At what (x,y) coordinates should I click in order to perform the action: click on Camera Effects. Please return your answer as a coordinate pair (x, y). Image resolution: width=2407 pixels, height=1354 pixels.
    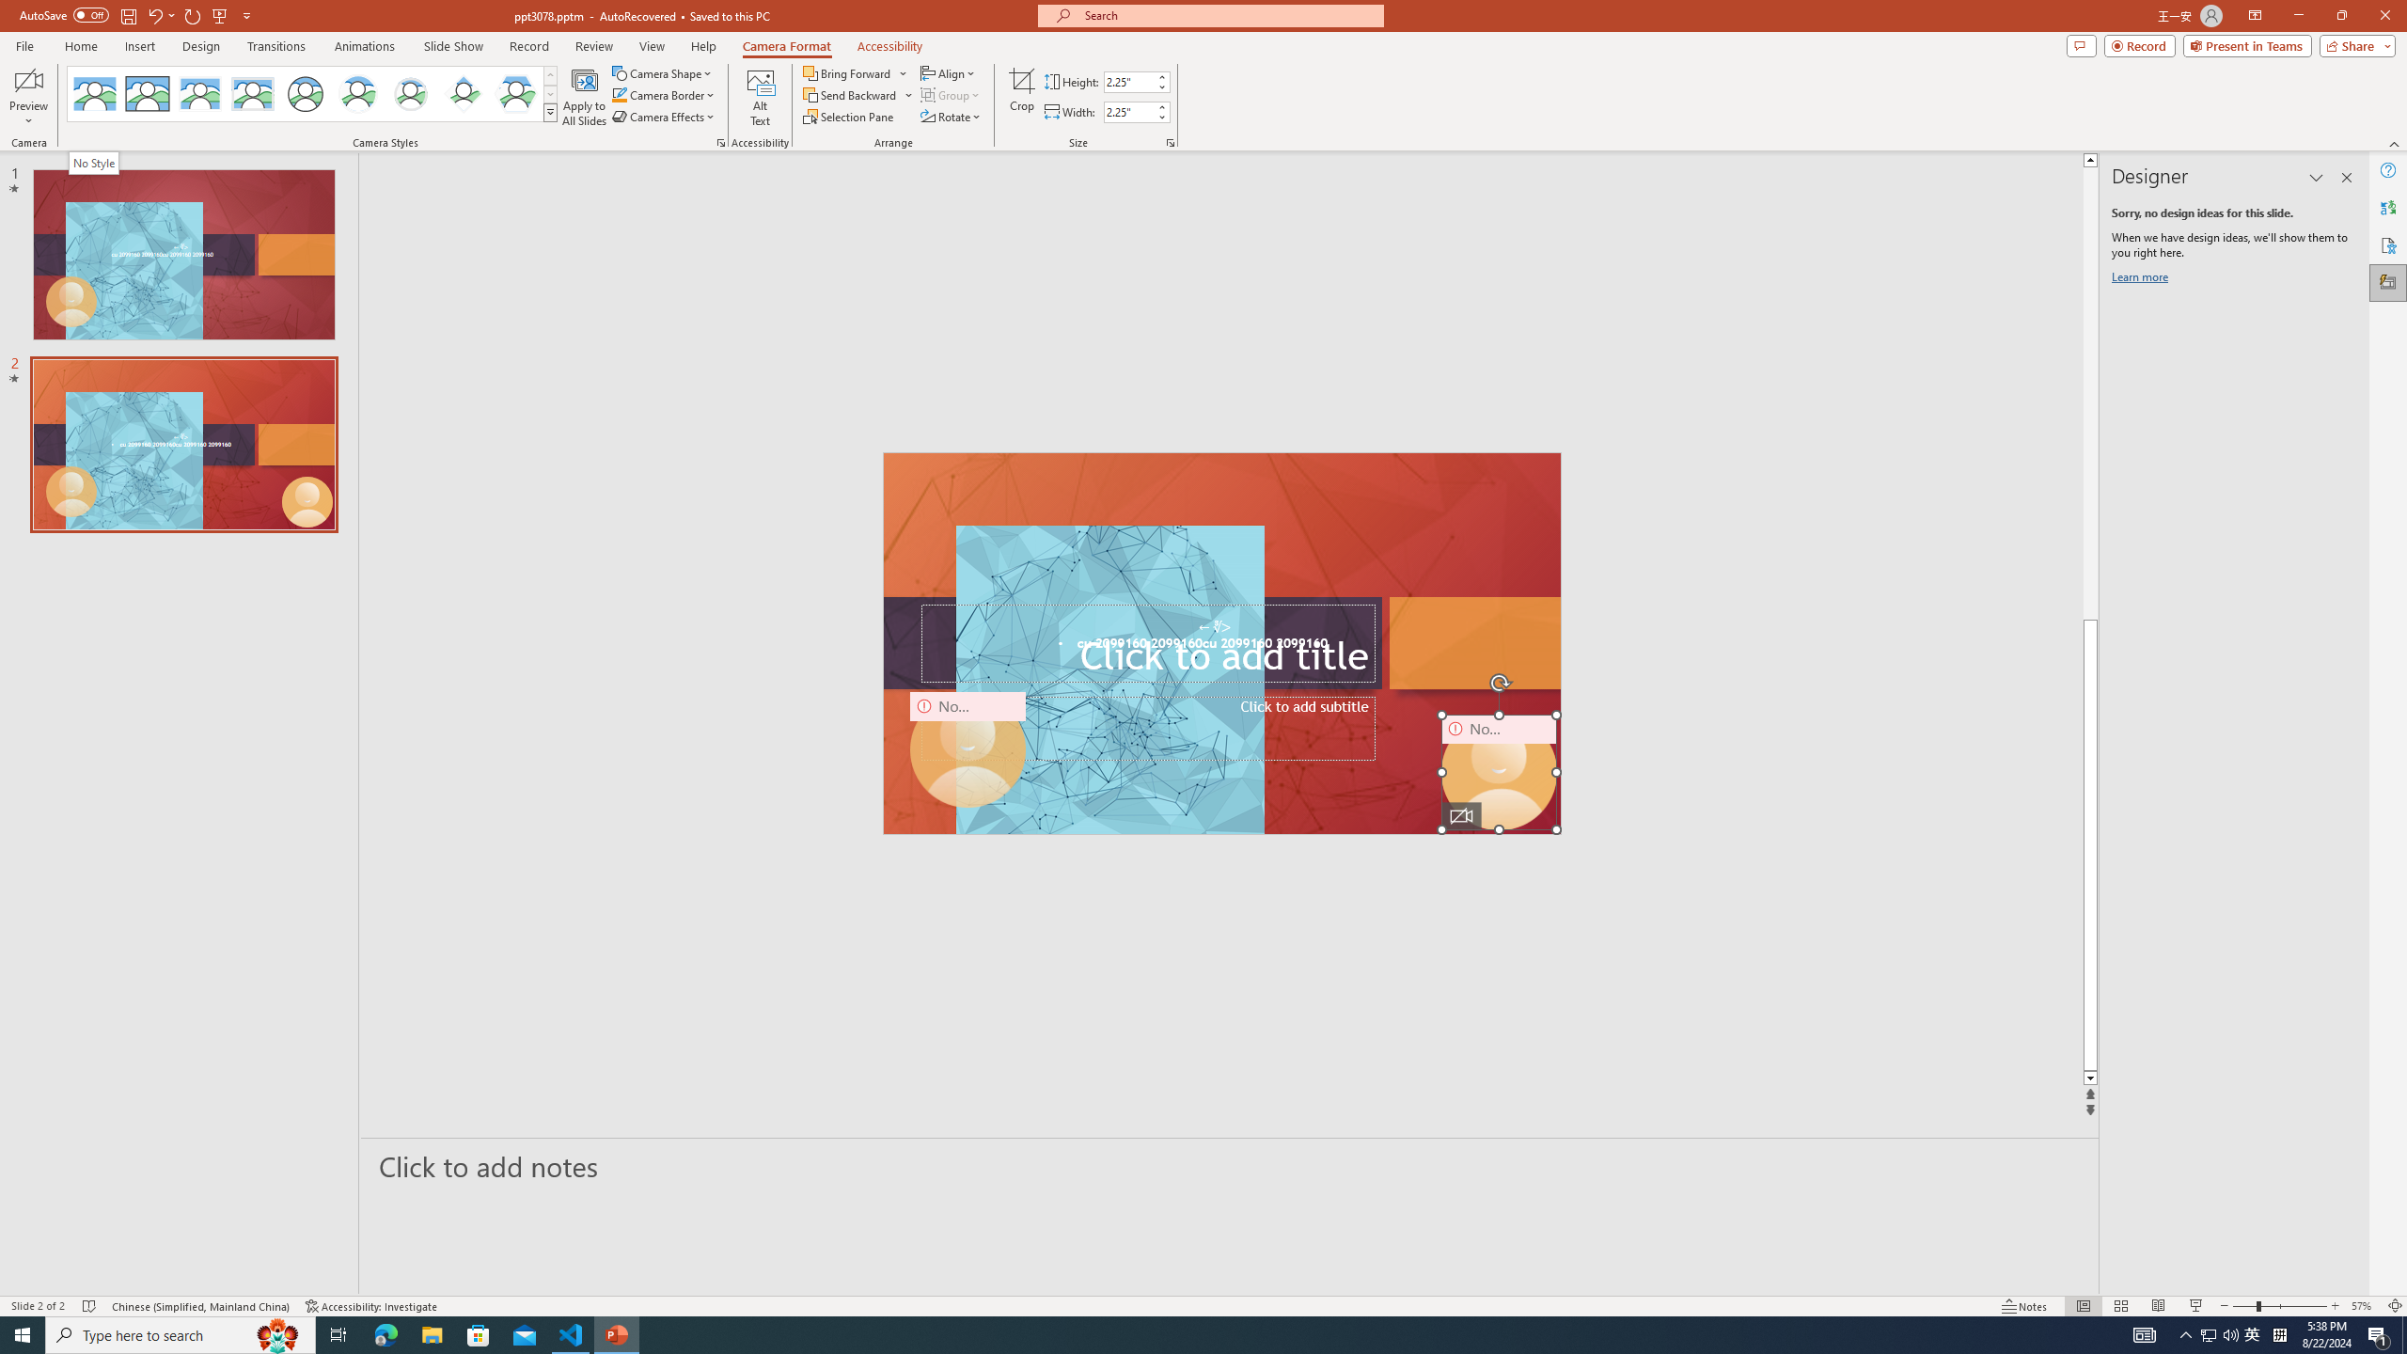
    Looking at the image, I should click on (666, 117).